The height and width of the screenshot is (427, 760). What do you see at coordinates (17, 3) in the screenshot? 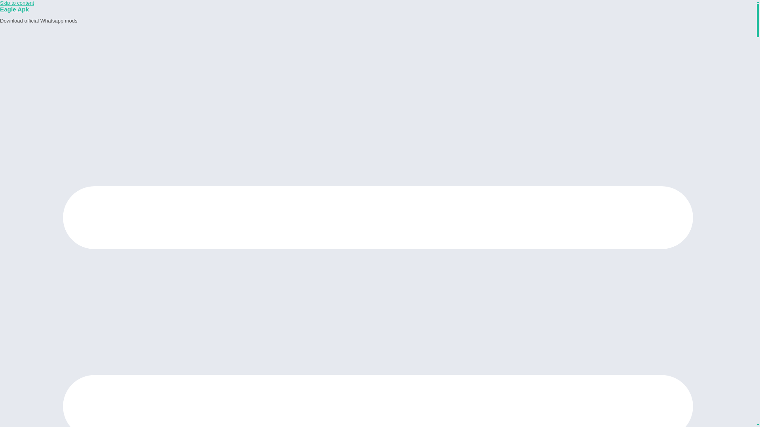
I see `Skip to content` at bounding box center [17, 3].